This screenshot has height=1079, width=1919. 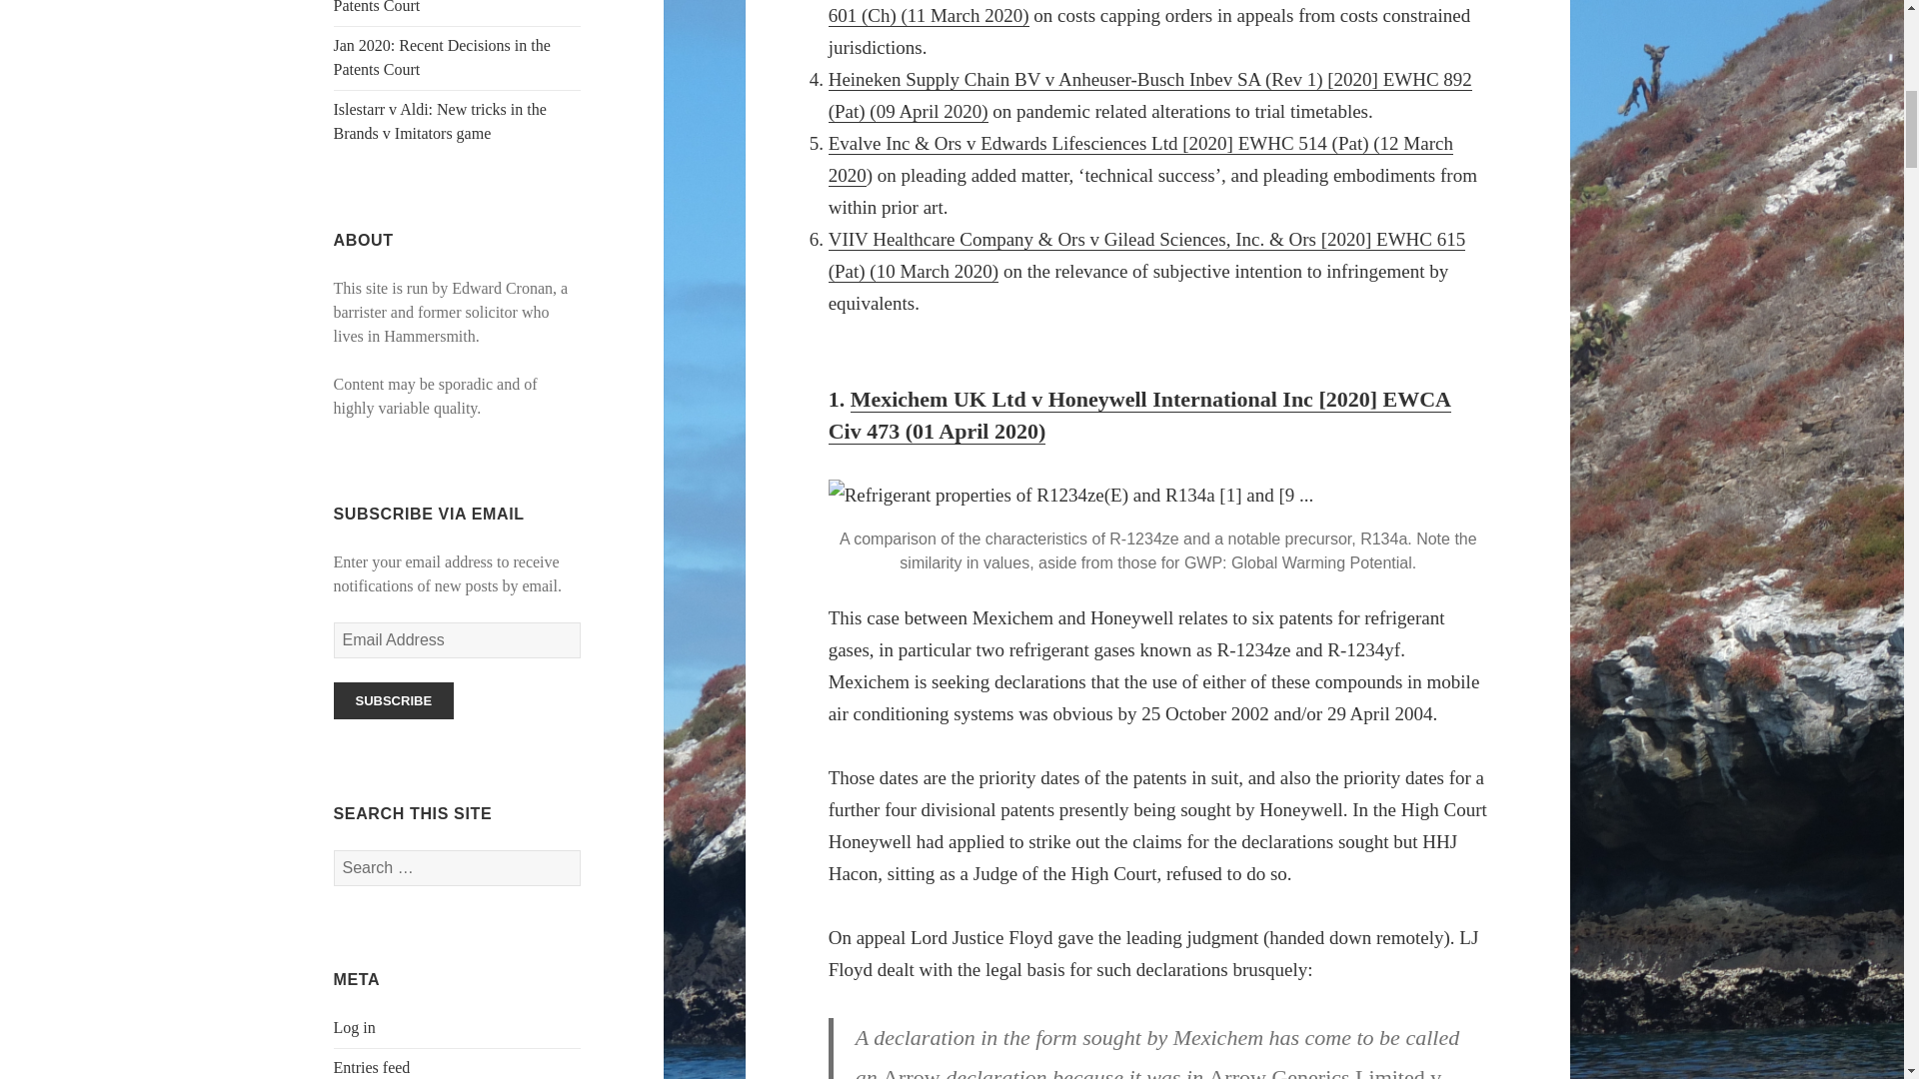 What do you see at coordinates (372, 1067) in the screenshot?
I see `Entries feed` at bounding box center [372, 1067].